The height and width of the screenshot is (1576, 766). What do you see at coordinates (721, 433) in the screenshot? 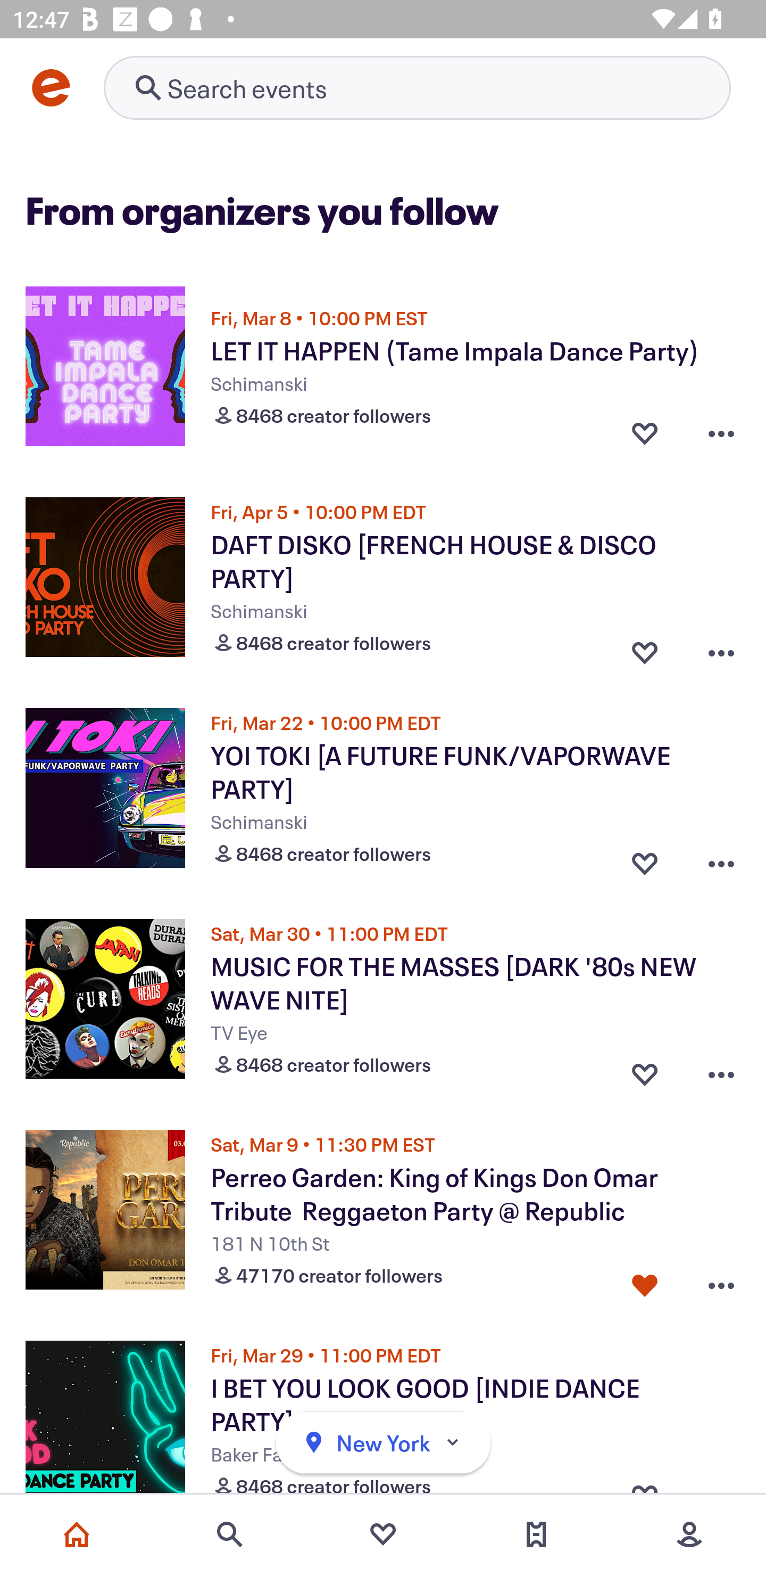
I see `Overflow menu button` at bounding box center [721, 433].